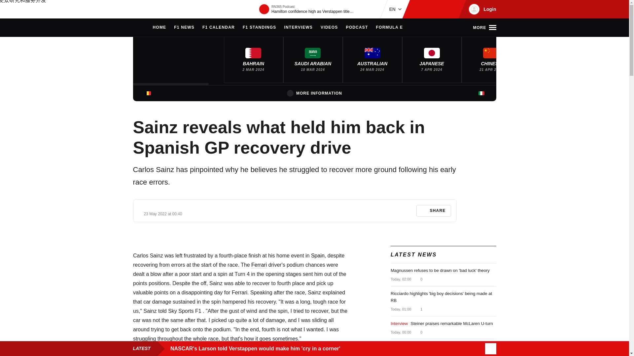 This screenshot has width=634, height=356. Describe the element at coordinates (357, 28) in the screenshot. I see `PODCAST` at that location.